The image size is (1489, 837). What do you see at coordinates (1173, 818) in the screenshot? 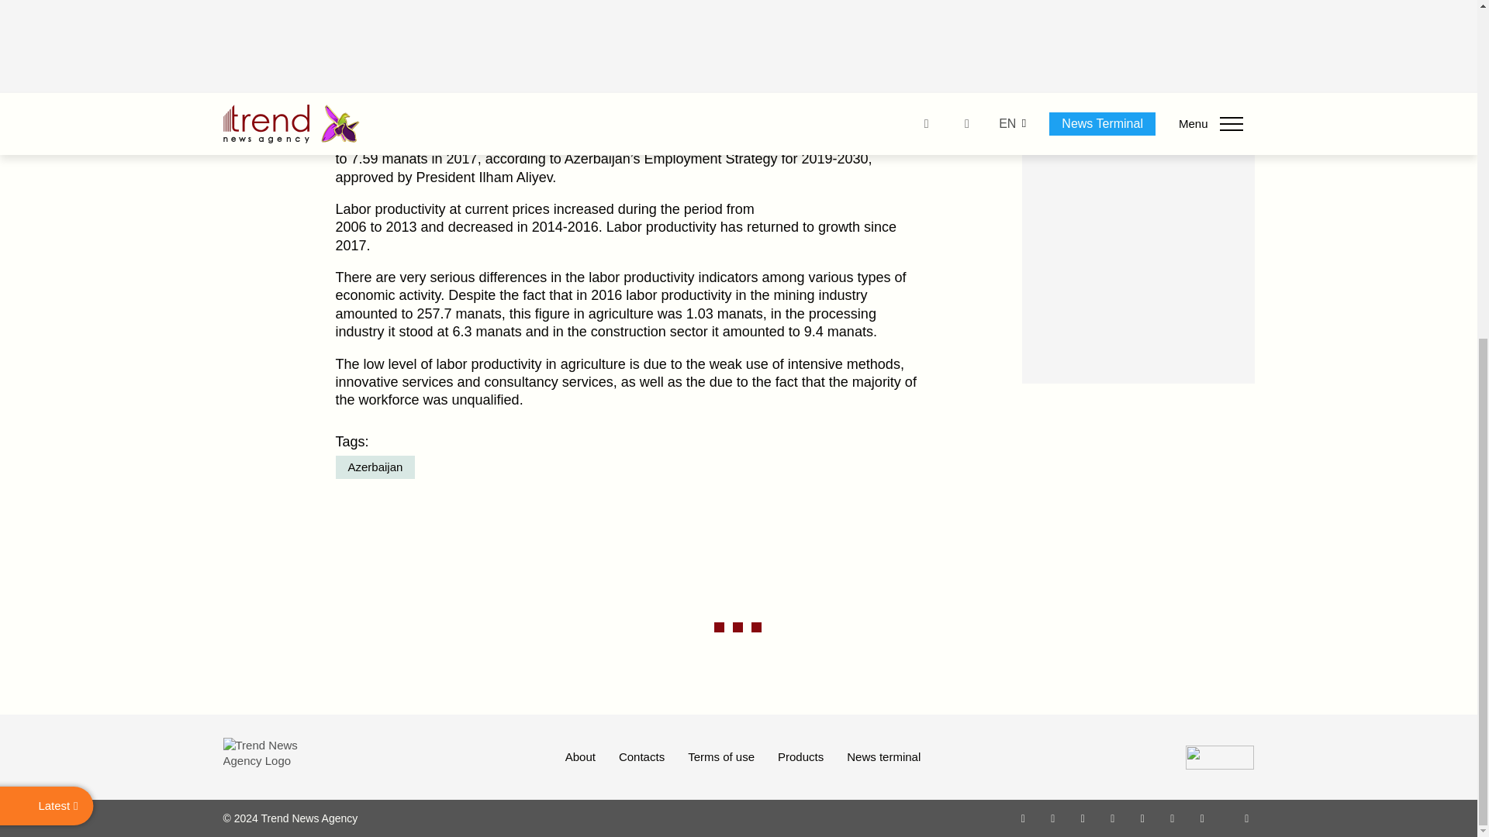
I see `LinkedIn` at bounding box center [1173, 818].